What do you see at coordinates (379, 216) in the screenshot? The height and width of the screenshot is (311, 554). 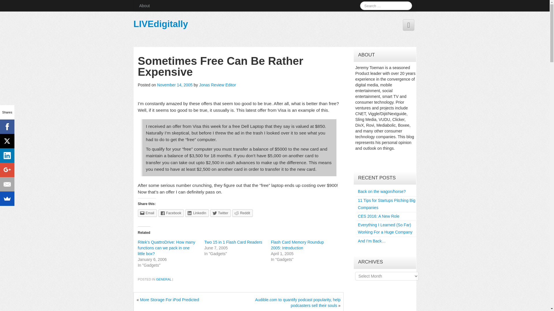 I see `CES 2016: A New Role` at bounding box center [379, 216].